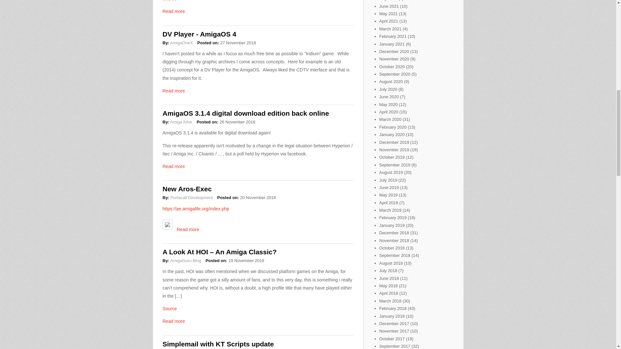 The width and height of the screenshot is (621, 349). Describe the element at coordinates (245, 113) in the screenshot. I see `AmigaOS 3.1.4 digital download edition back online` at that location.